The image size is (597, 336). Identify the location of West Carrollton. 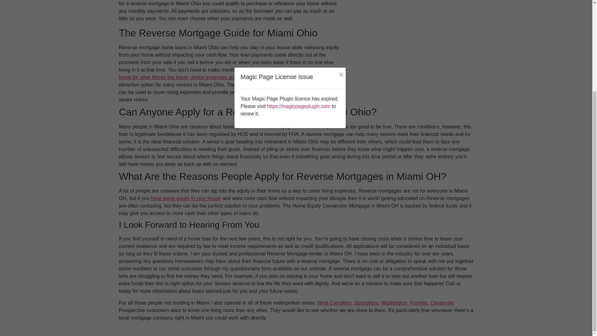
(334, 303).